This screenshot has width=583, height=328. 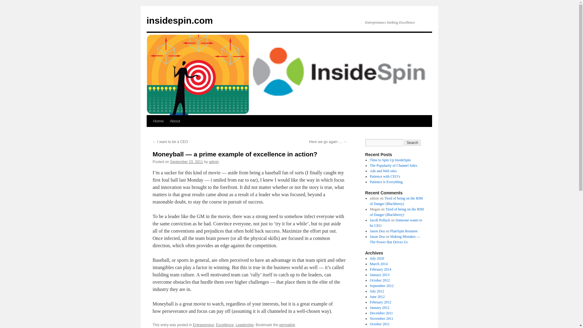 I want to click on September 2012, so click(x=381, y=286).